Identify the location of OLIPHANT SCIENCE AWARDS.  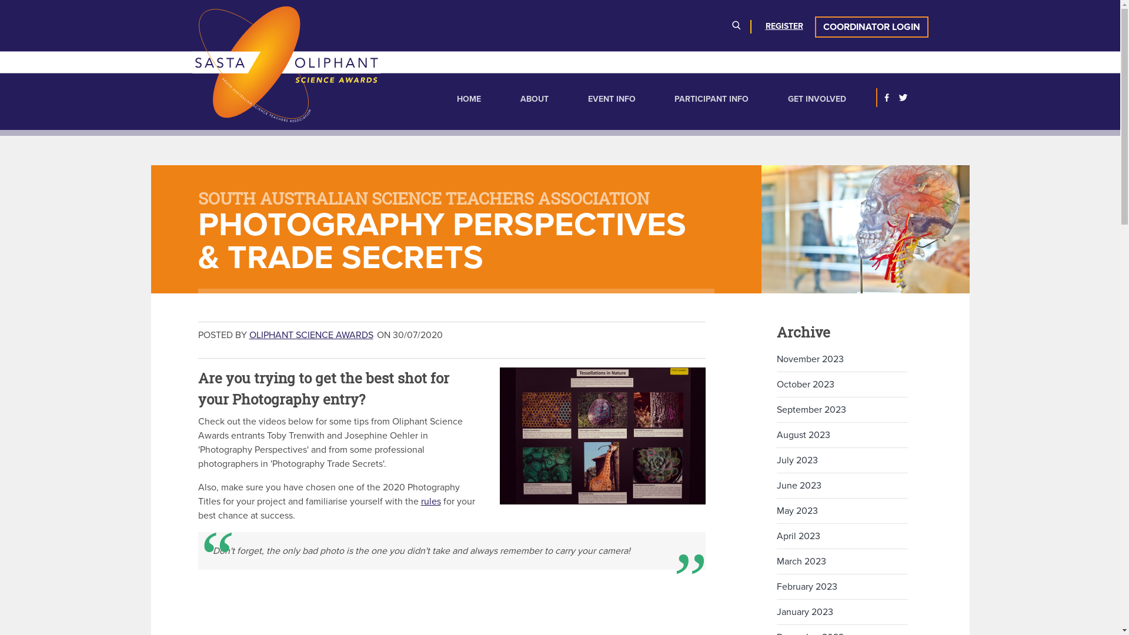
(312, 335).